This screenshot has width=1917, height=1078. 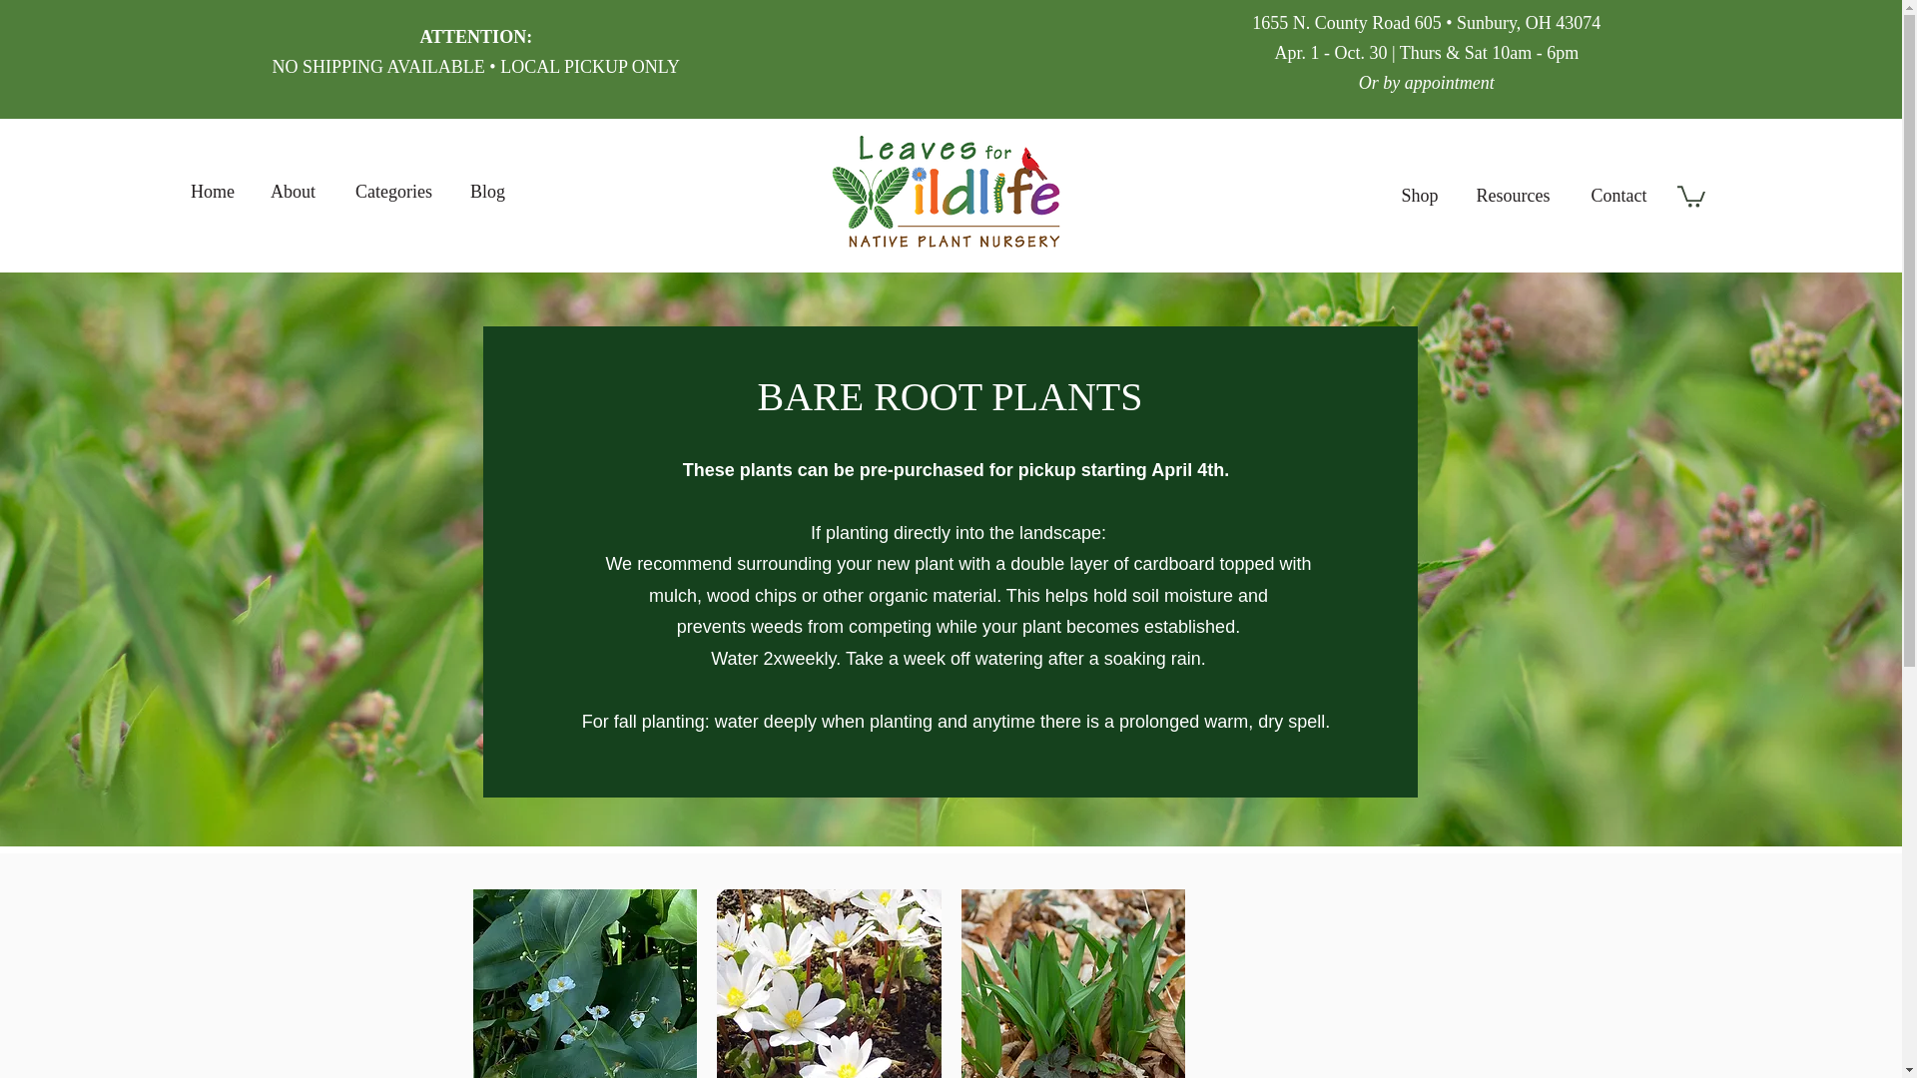 What do you see at coordinates (1514, 196) in the screenshot?
I see `Resources` at bounding box center [1514, 196].